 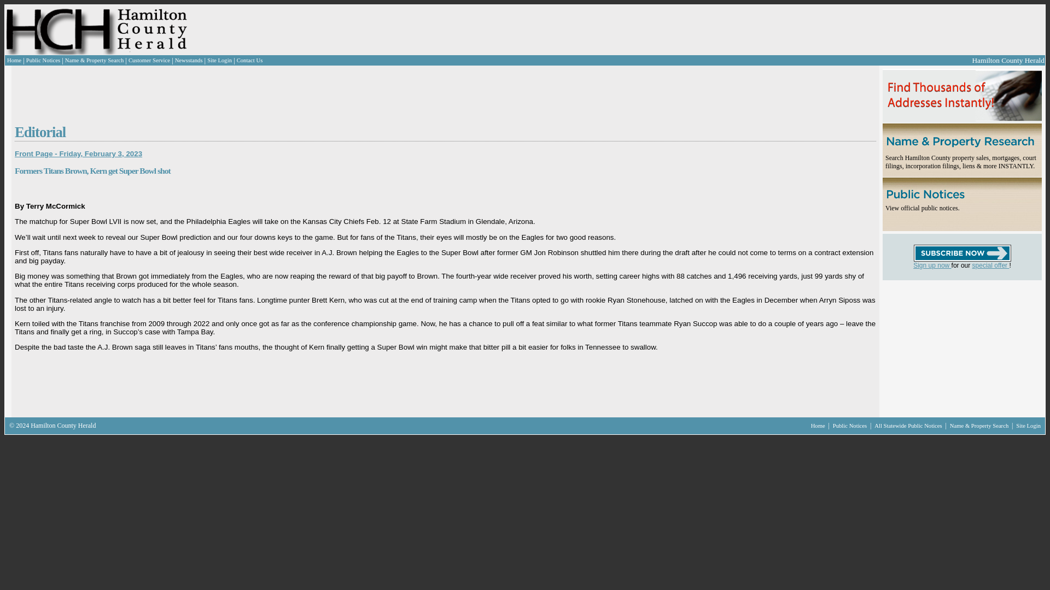 What do you see at coordinates (418, 29) in the screenshot?
I see `3rd party ad content` at bounding box center [418, 29].